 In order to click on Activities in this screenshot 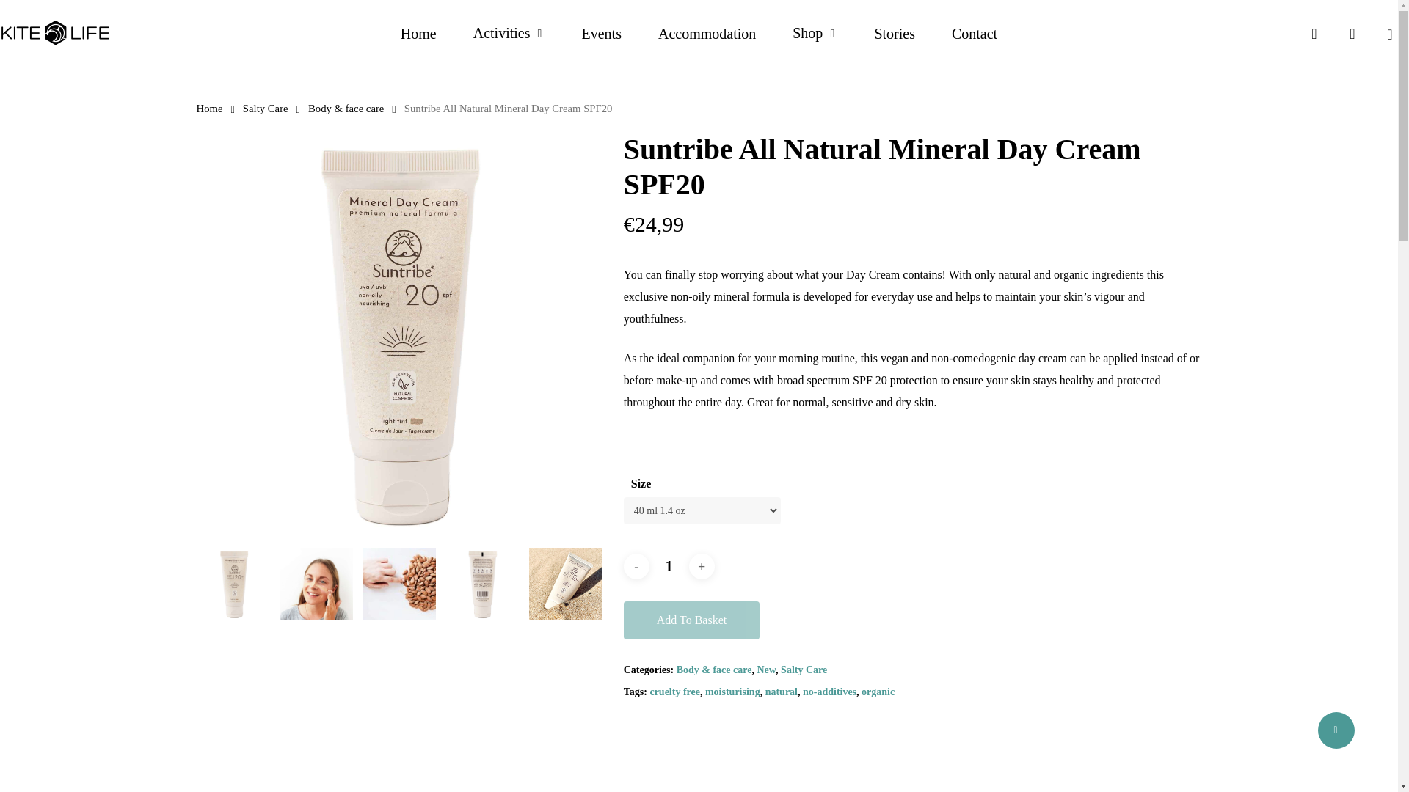, I will do `click(509, 34)`.